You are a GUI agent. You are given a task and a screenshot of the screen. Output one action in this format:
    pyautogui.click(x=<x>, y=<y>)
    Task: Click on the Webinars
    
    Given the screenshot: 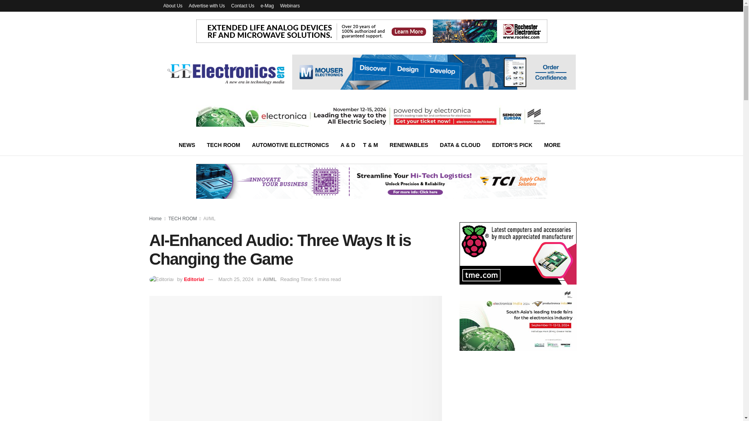 What is the action you would take?
    pyautogui.click(x=290, y=5)
    